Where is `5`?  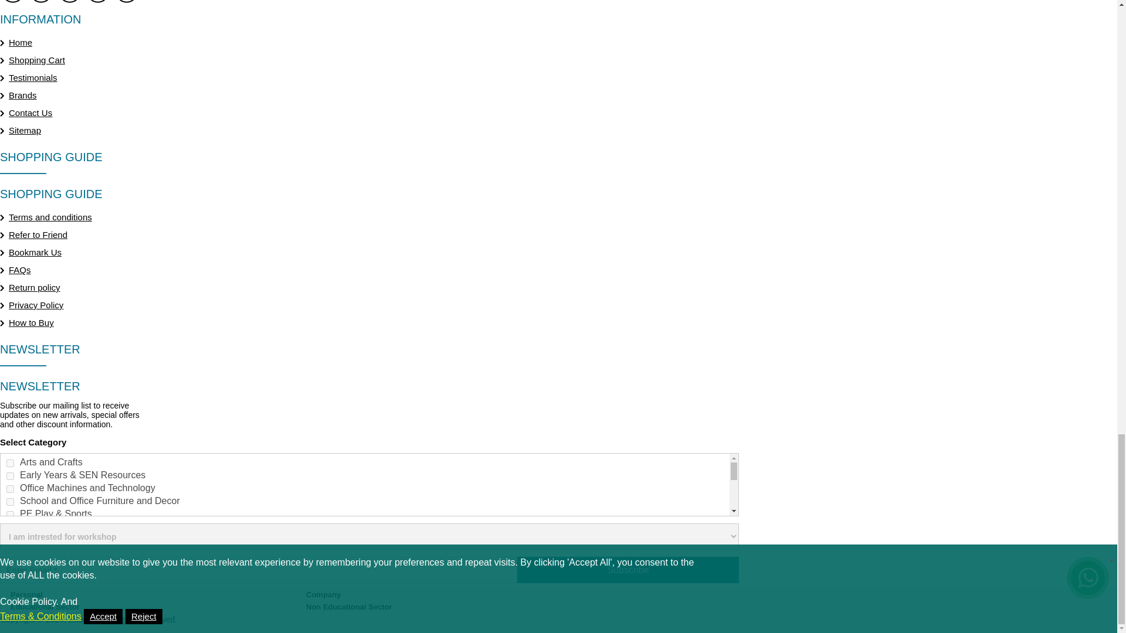 5 is located at coordinates (10, 515).